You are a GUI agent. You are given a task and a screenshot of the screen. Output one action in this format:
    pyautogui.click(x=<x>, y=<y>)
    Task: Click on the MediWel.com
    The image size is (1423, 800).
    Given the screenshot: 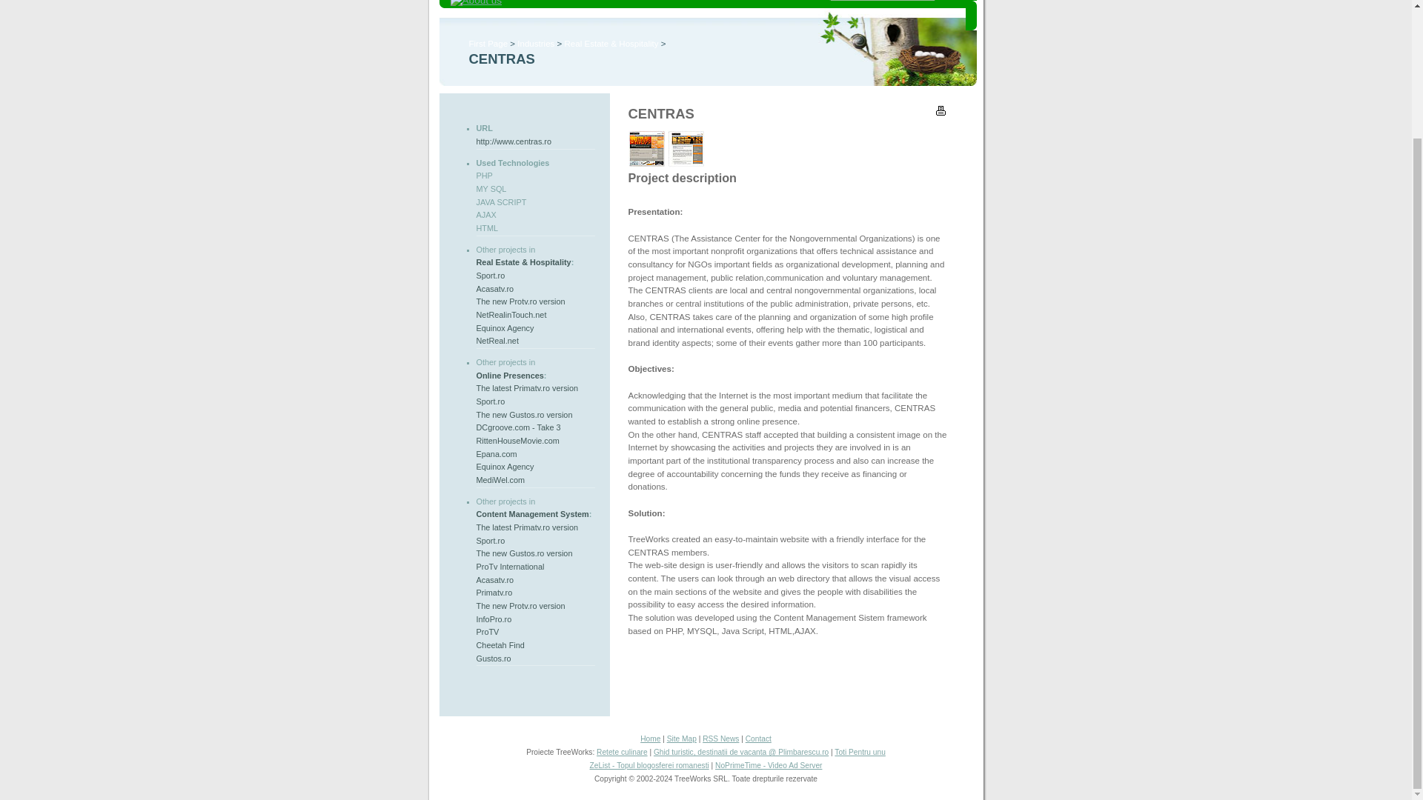 What is the action you would take?
    pyautogui.click(x=500, y=480)
    